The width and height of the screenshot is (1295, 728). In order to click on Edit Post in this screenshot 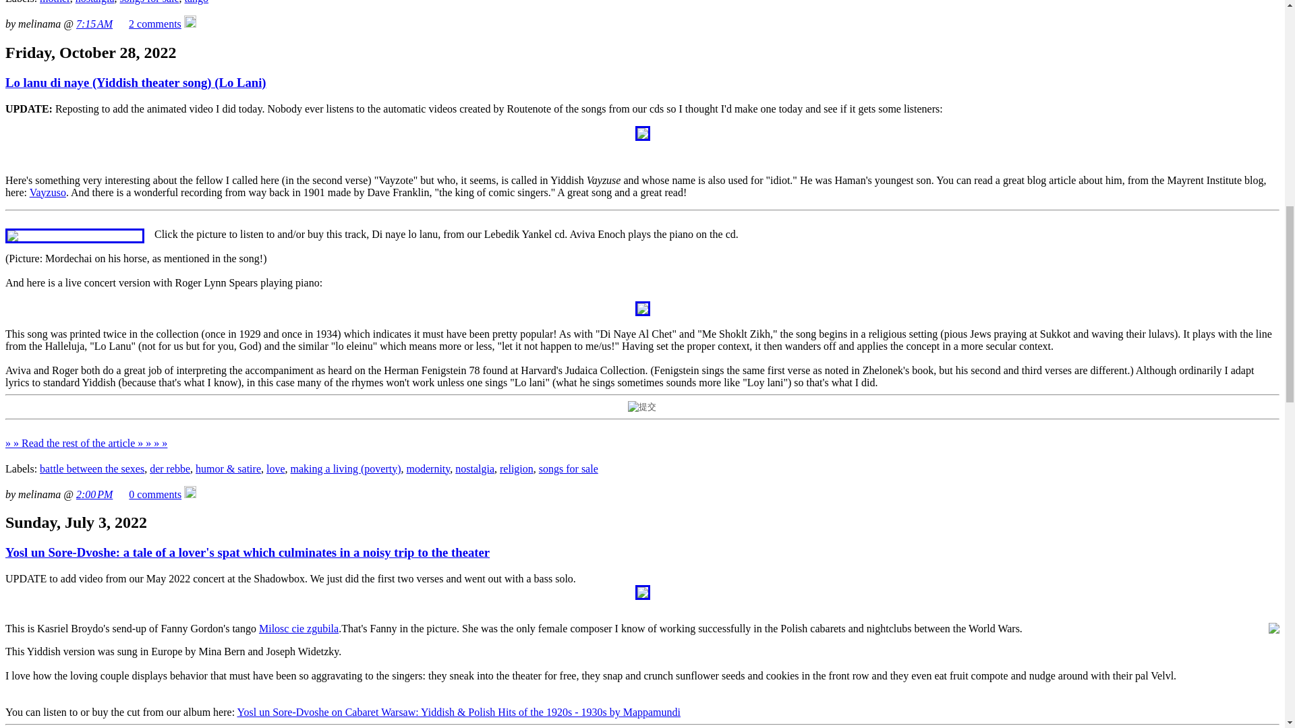, I will do `click(190, 493)`.